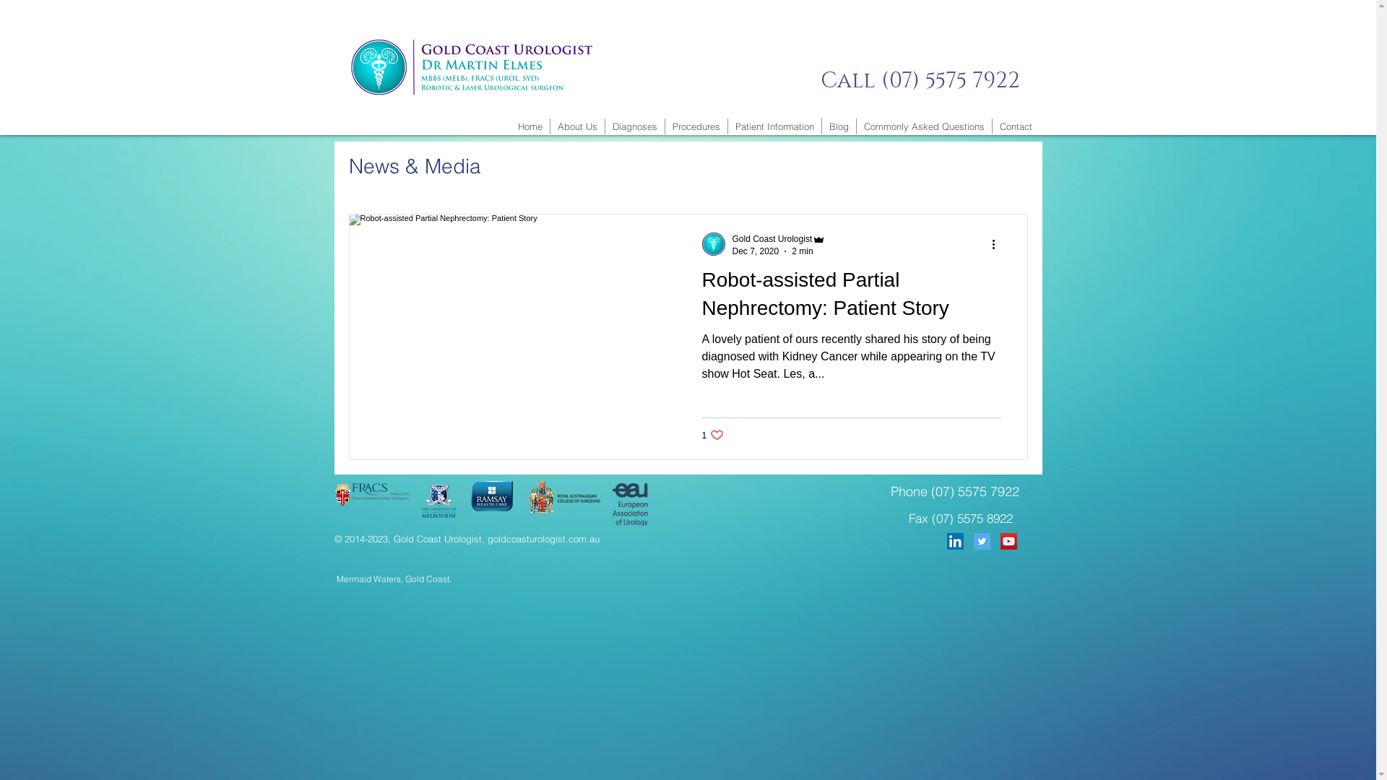  What do you see at coordinates (920, 79) in the screenshot?
I see `Call (07) 5575 7922` at bounding box center [920, 79].